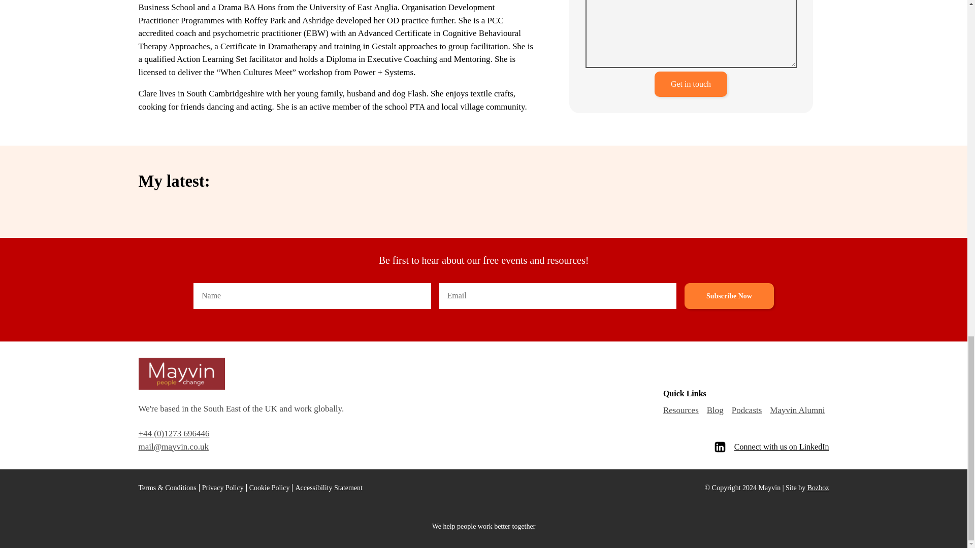 The height and width of the screenshot is (548, 975). What do you see at coordinates (715, 410) in the screenshot?
I see `Blog` at bounding box center [715, 410].